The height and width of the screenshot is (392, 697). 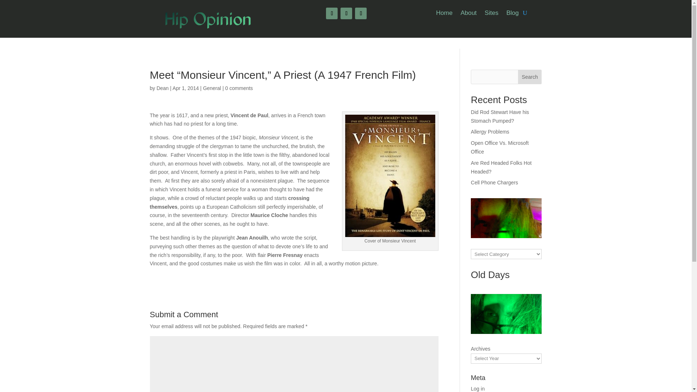 I want to click on Cell Phone Chargers, so click(x=494, y=182).